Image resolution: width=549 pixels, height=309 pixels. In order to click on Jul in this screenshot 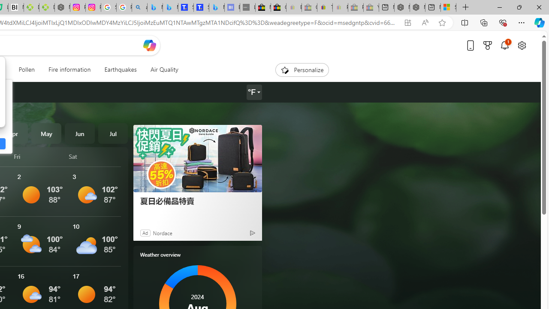, I will do `click(113, 133)`.